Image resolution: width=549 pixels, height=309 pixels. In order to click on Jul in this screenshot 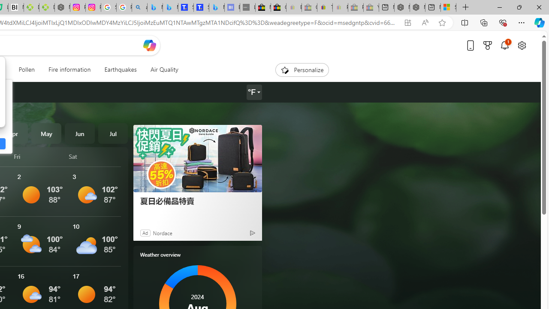, I will do `click(113, 133)`.